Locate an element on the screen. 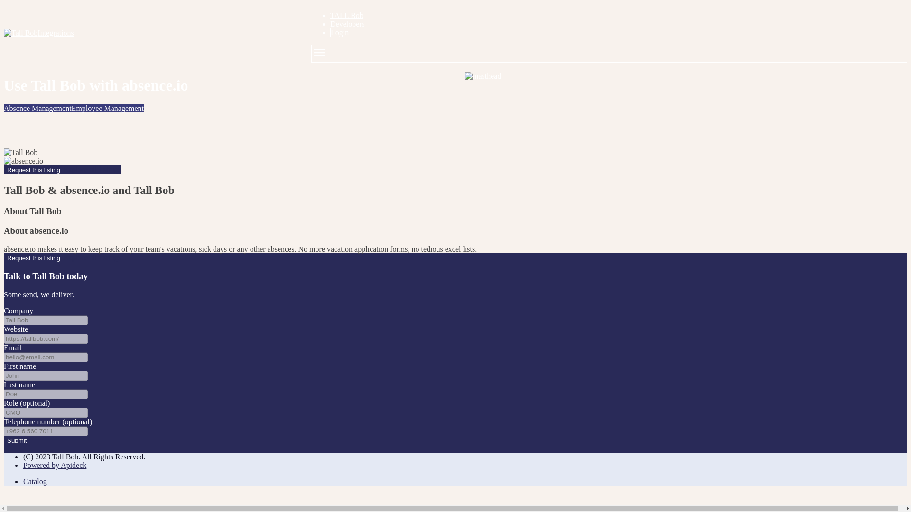 The width and height of the screenshot is (911, 512). Explore all listings is located at coordinates (92, 257).